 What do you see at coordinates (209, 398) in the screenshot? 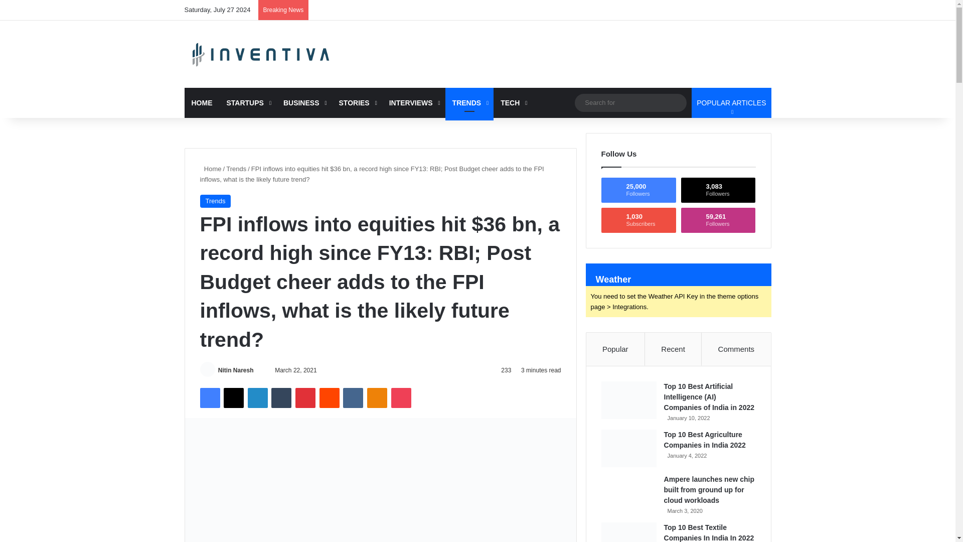
I see `Facebook` at bounding box center [209, 398].